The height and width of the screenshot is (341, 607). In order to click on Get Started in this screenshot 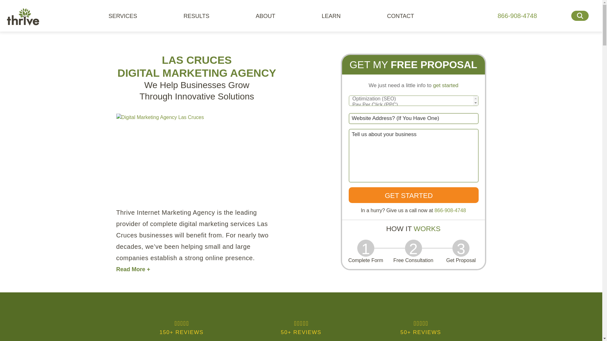, I will do `click(413, 195)`.